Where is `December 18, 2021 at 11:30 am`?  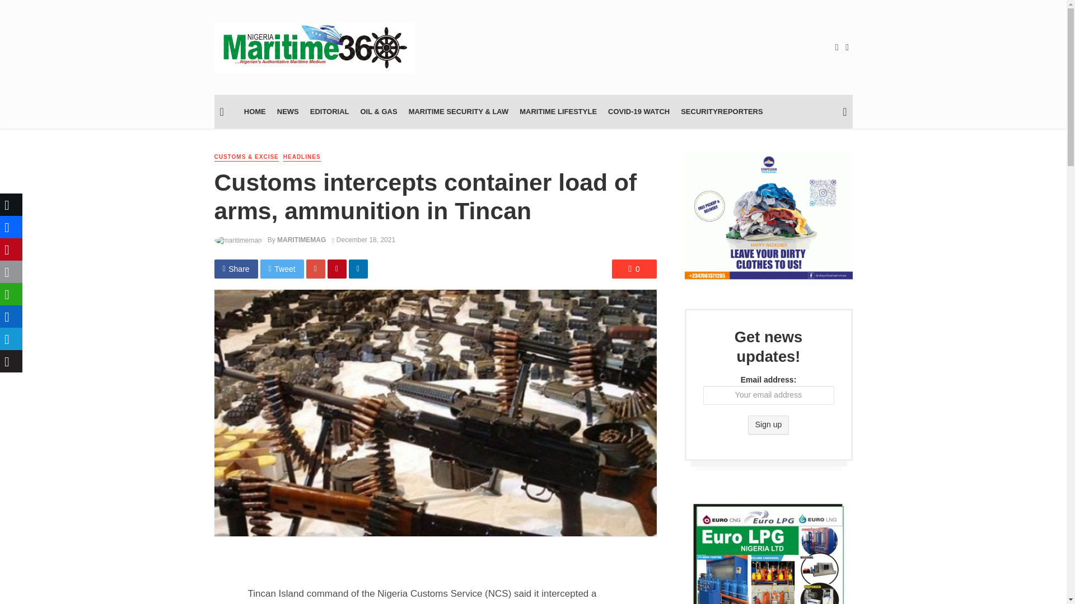 December 18, 2021 at 11:30 am is located at coordinates (364, 240).